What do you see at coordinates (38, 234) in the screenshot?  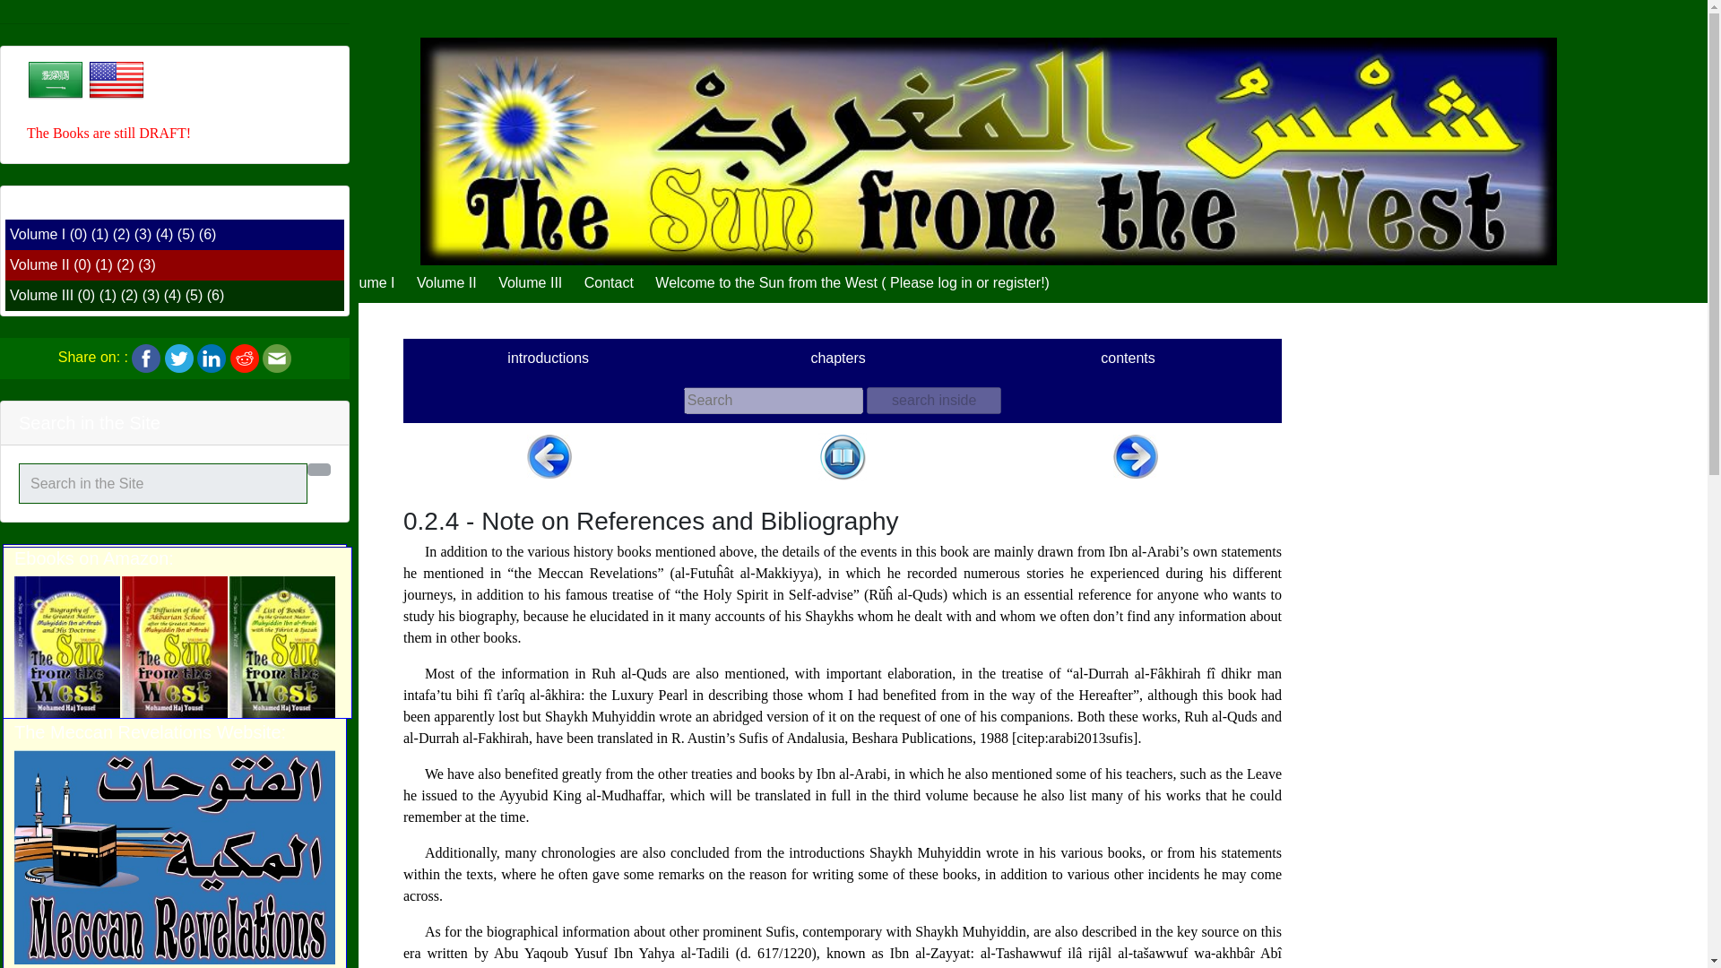 I see `Volume I` at bounding box center [38, 234].